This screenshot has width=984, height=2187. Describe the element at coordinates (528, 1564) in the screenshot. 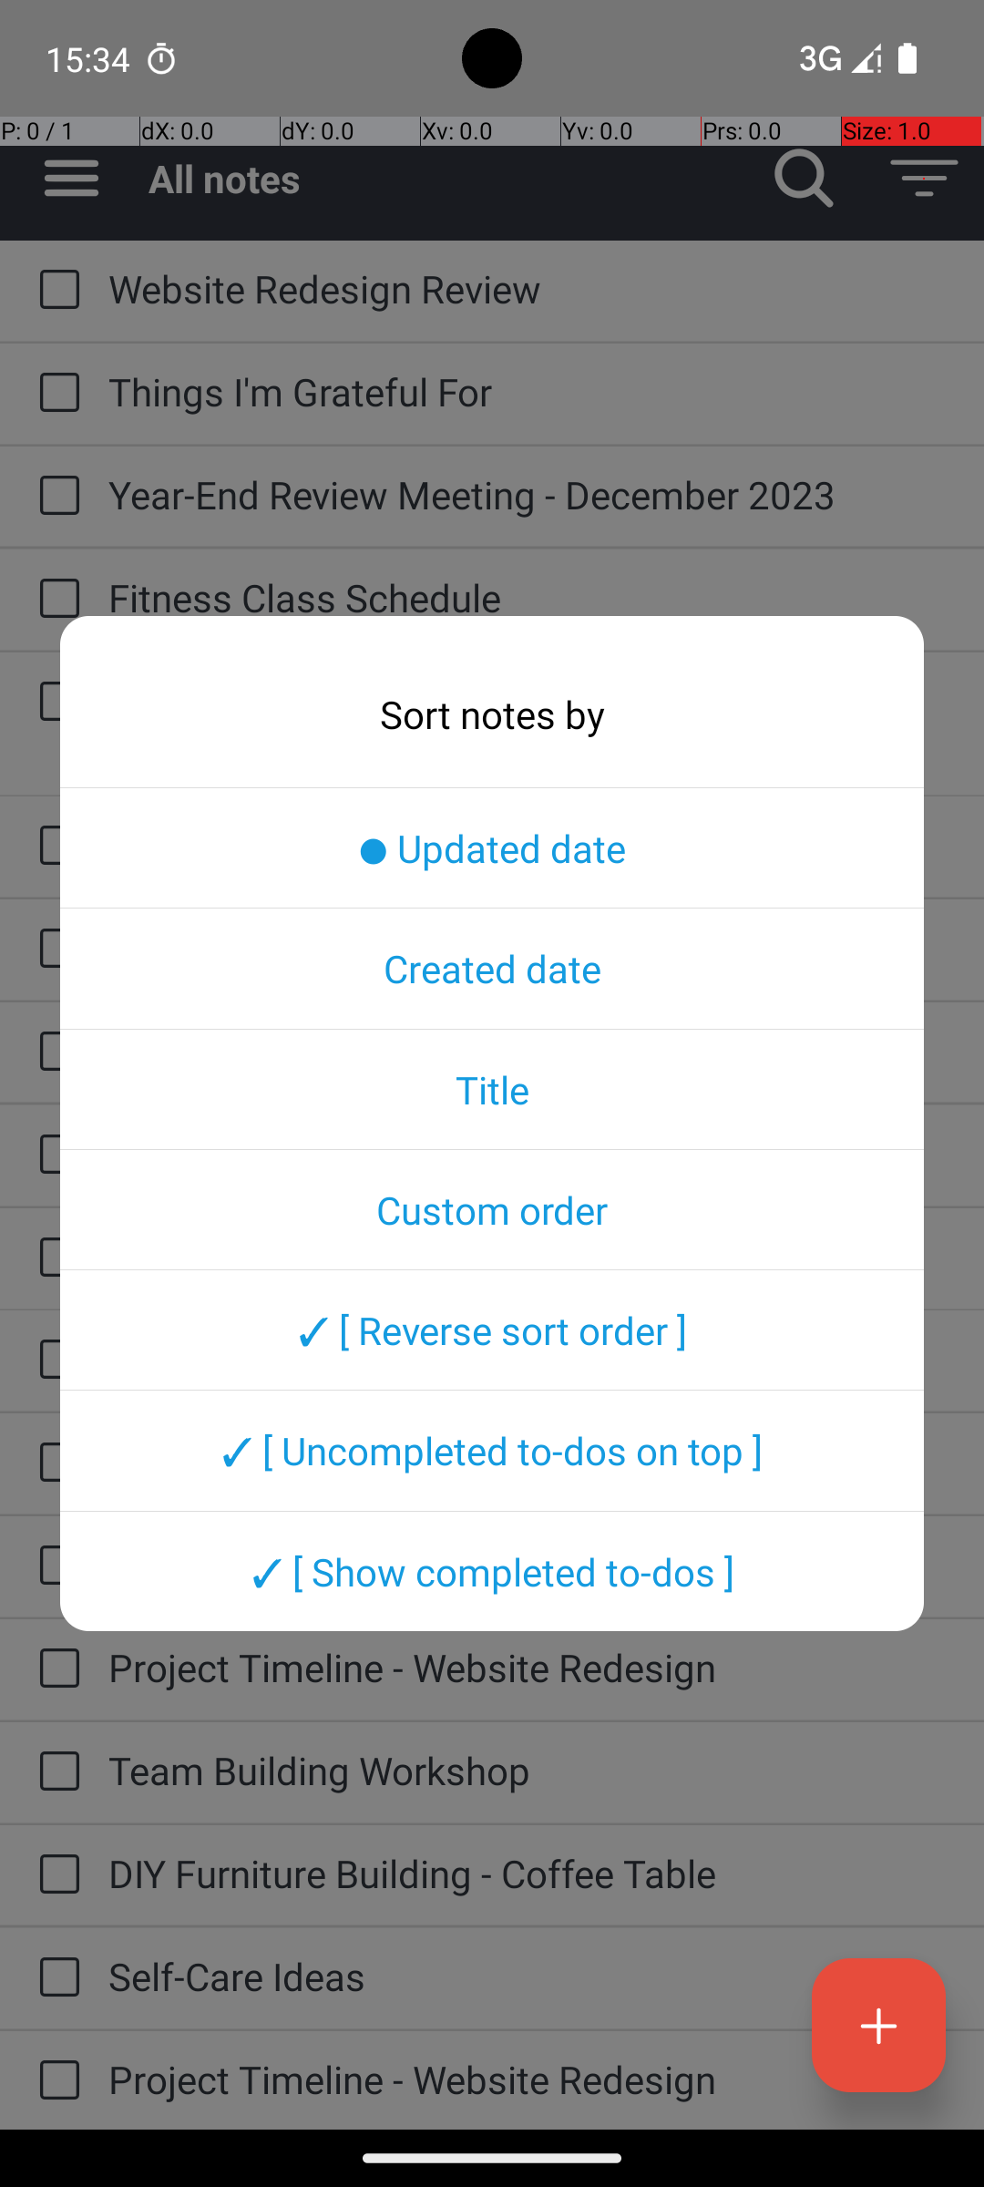

I see `Photography Portfolio Website` at that location.